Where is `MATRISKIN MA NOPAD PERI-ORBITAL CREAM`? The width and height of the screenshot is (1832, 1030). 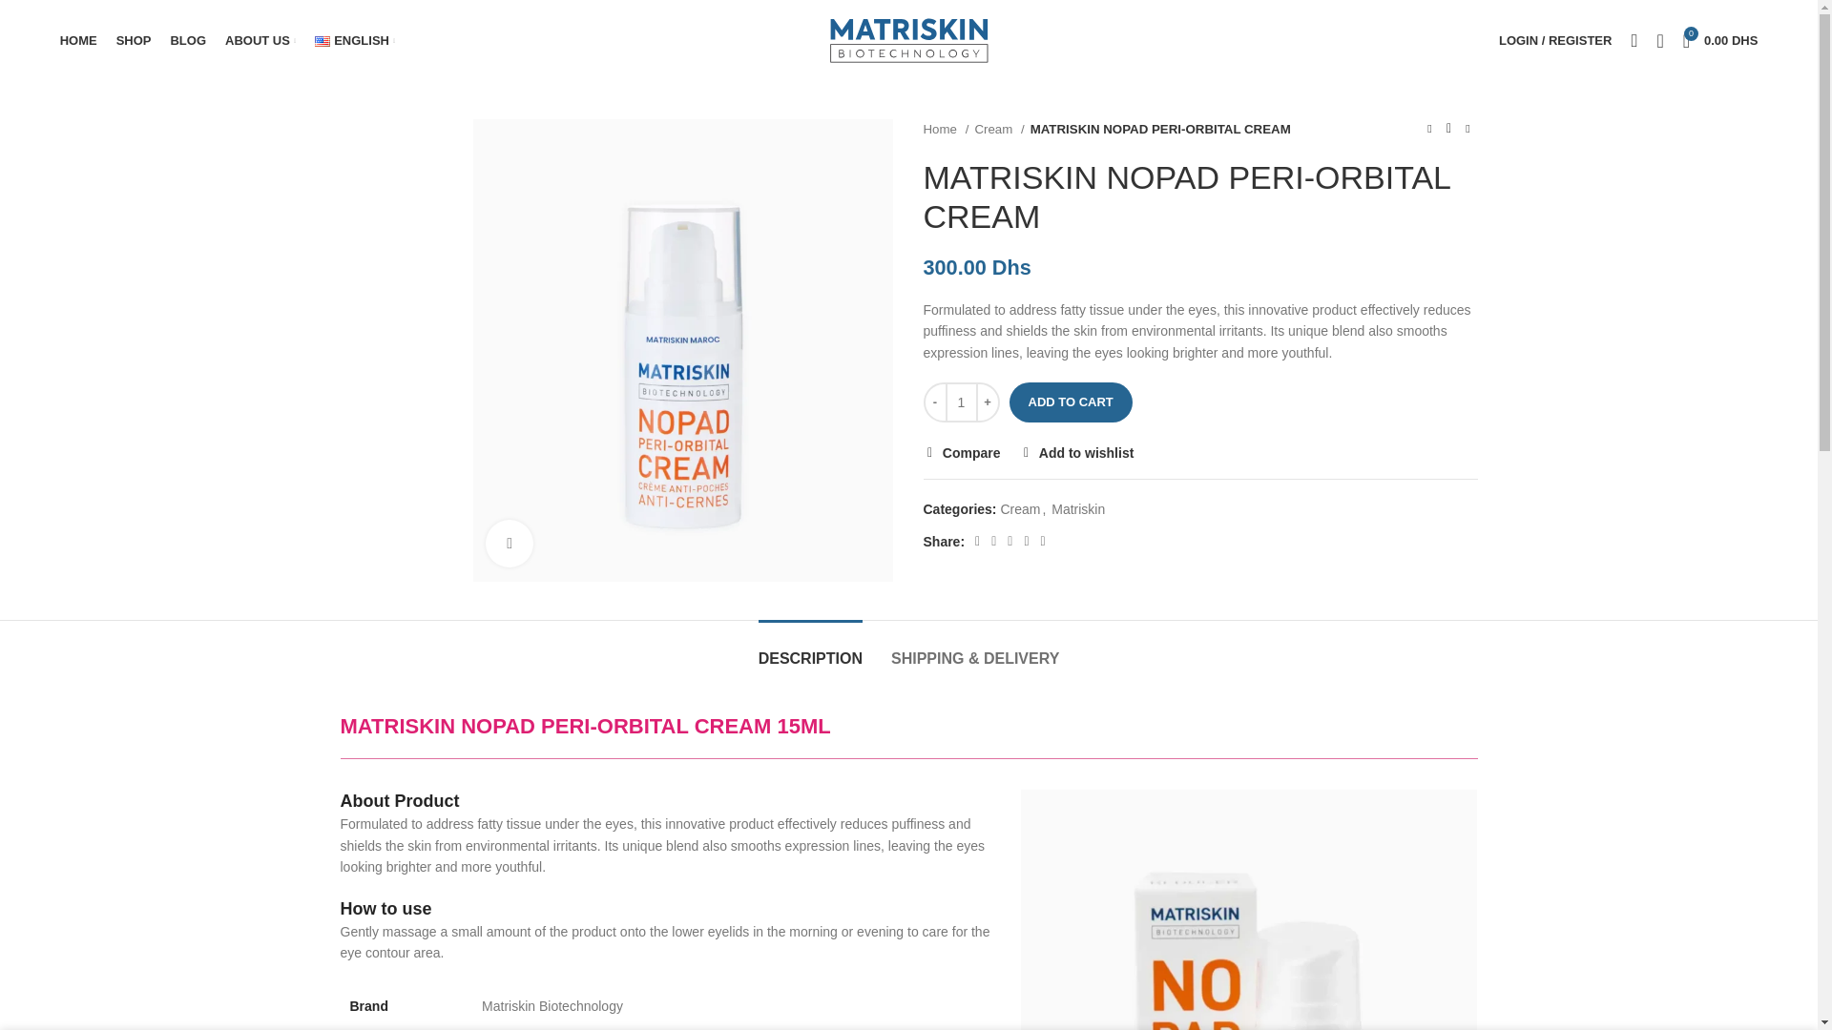
MATRISKIN MA NOPAD PERI-ORBITAL CREAM is located at coordinates (188, 39).